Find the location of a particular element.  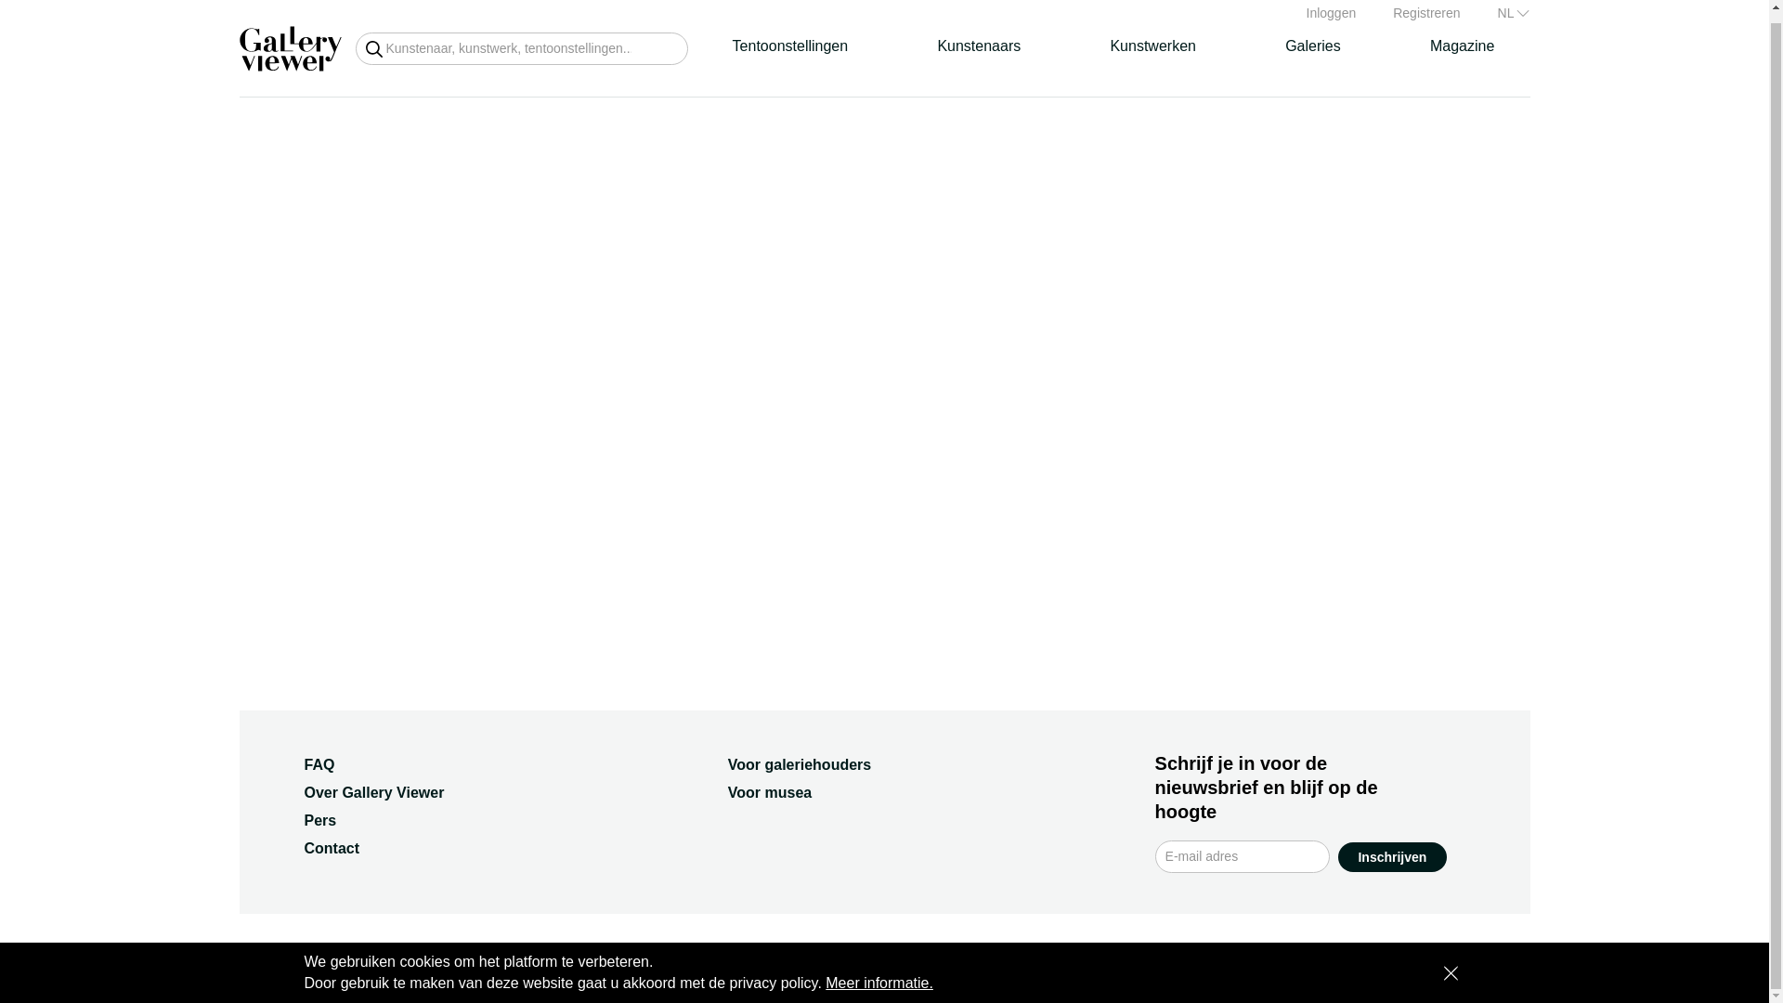

Kunstenaars is located at coordinates (979, 46).